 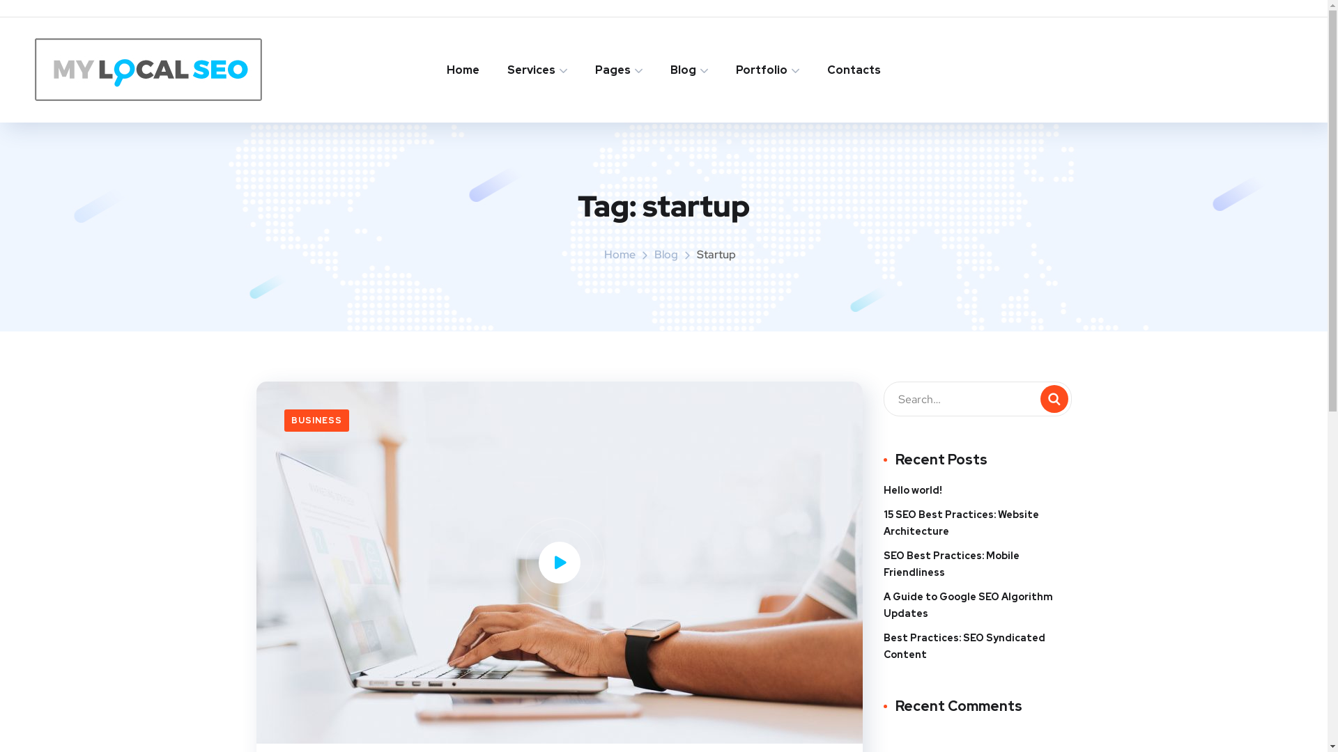 What do you see at coordinates (854, 70) in the screenshot?
I see `Contacts` at bounding box center [854, 70].